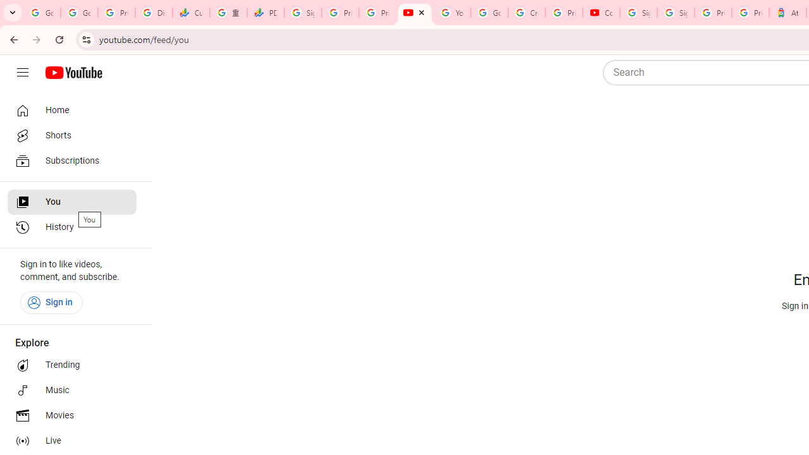 This screenshot has width=809, height=455. I want to click on Create your Google Account, so click(526, 13).